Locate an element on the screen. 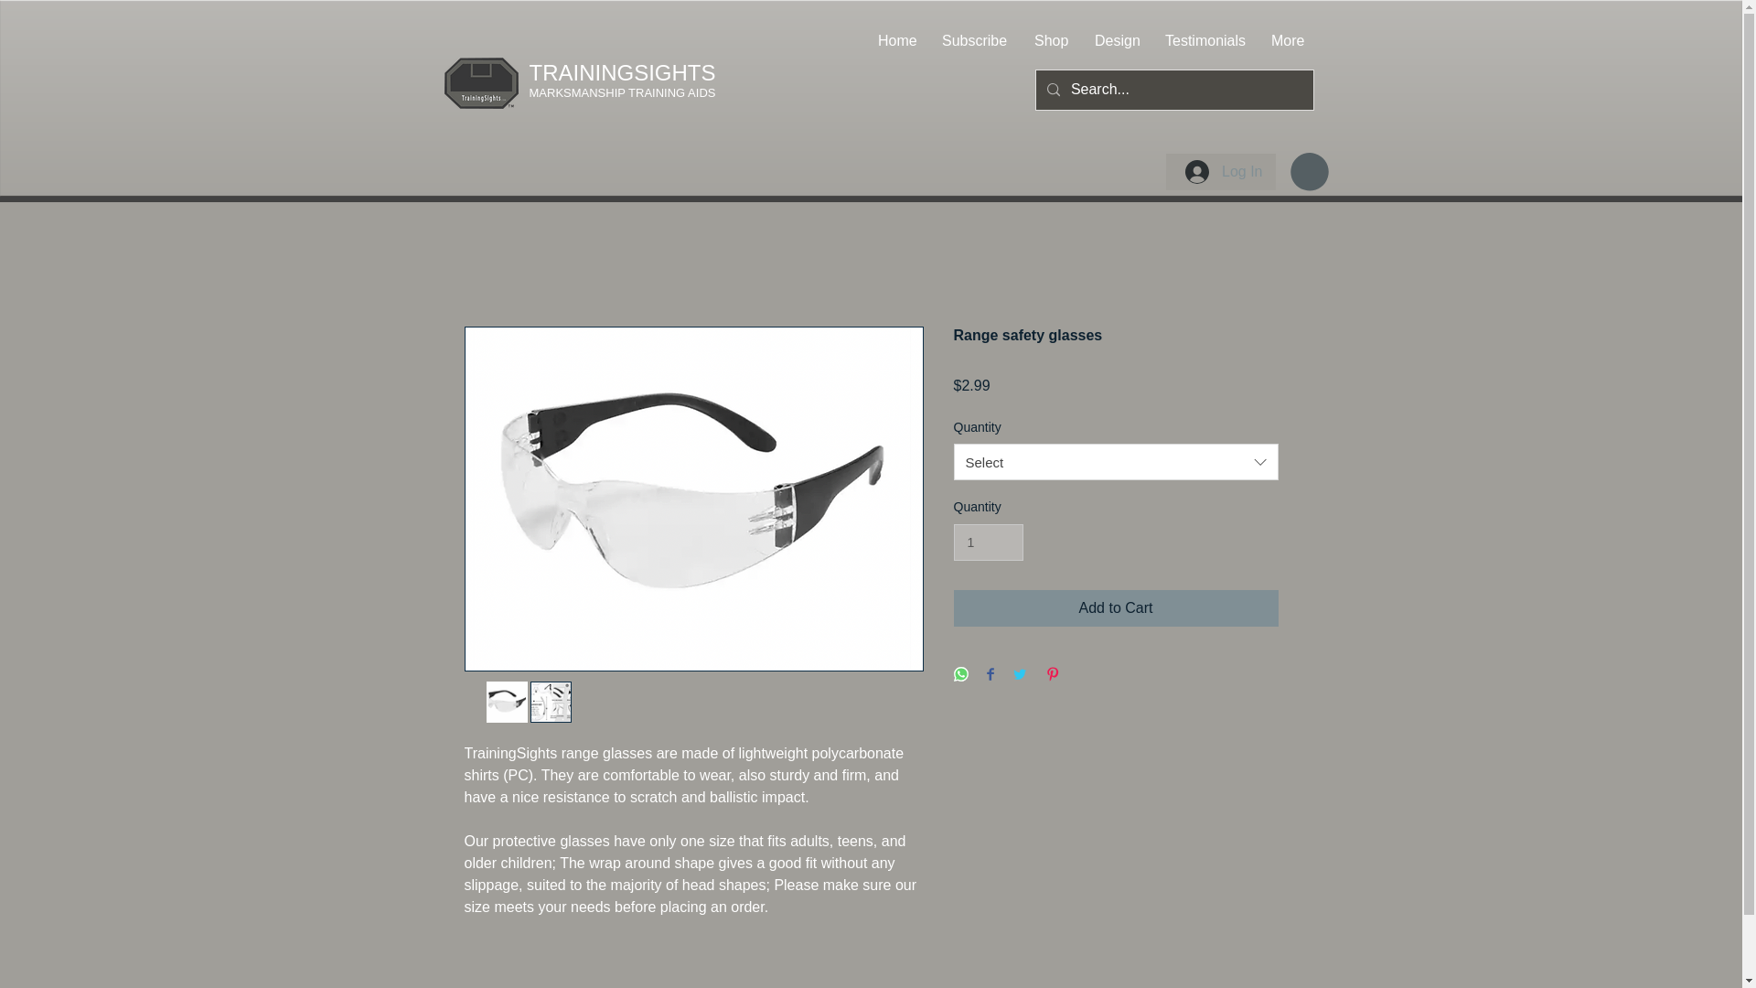 The height and width of the screenshot is (988, 1756). Log In is located at coordinates (1224, 172).